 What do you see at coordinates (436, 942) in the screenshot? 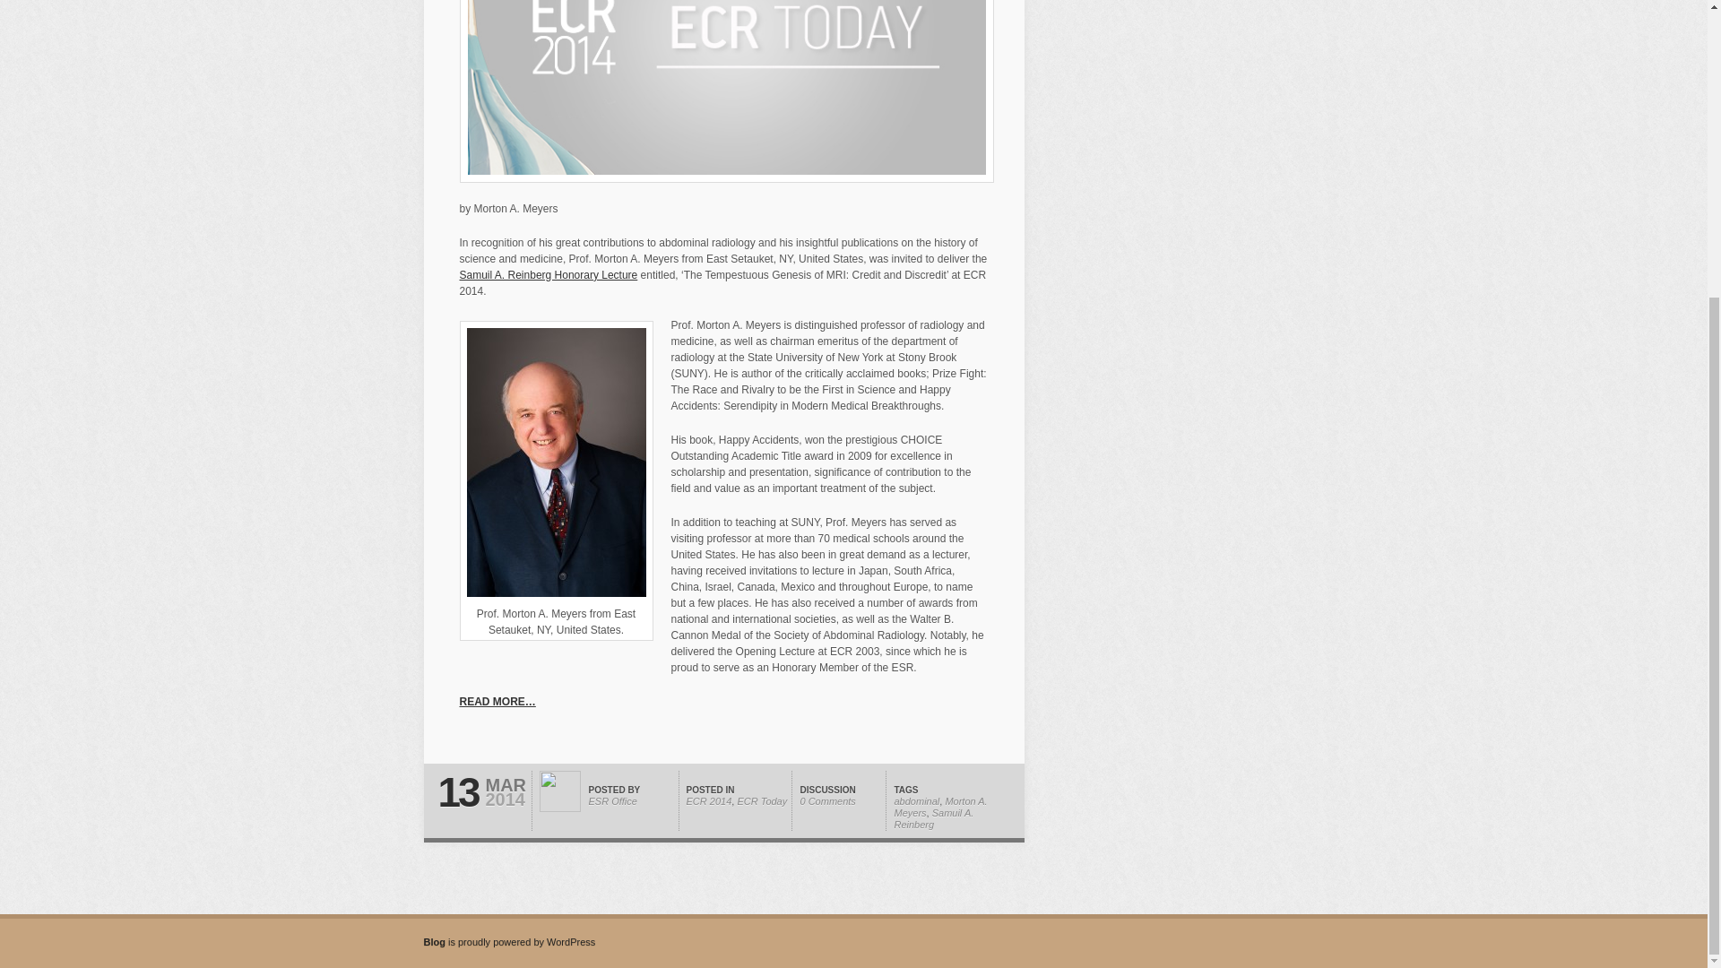
I see `Blog` at bounding box center [436, 942].